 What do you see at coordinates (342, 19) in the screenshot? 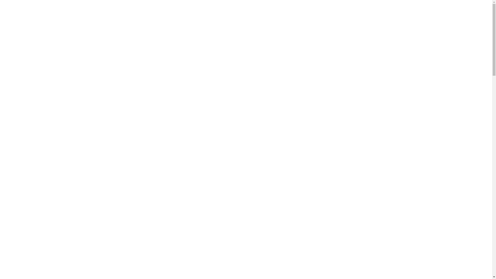
I see `ADC International` at bounding box center [342, 19].